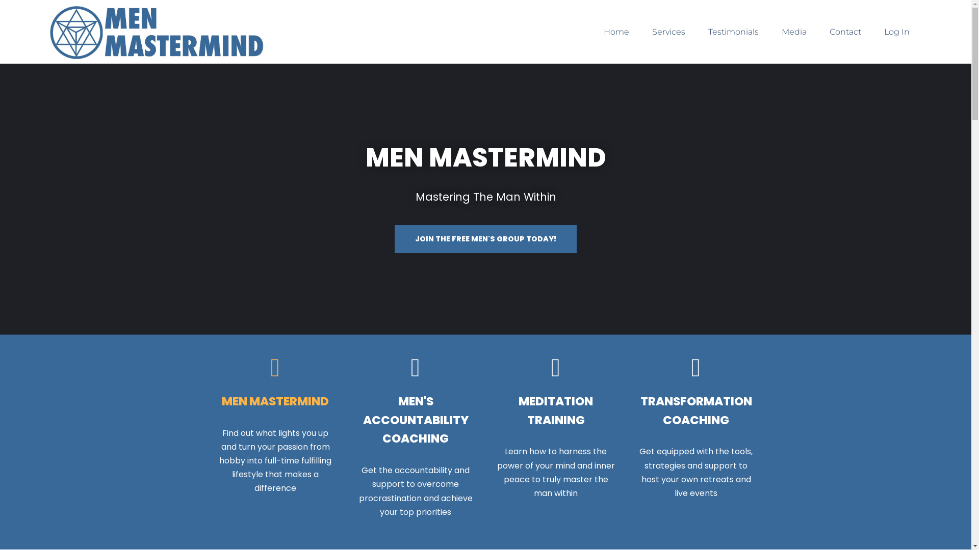 This screenshot has height=550, width=979. Describe the element at coordinates (733, 32) in the screenshot. I see `Testimonials` at that location.